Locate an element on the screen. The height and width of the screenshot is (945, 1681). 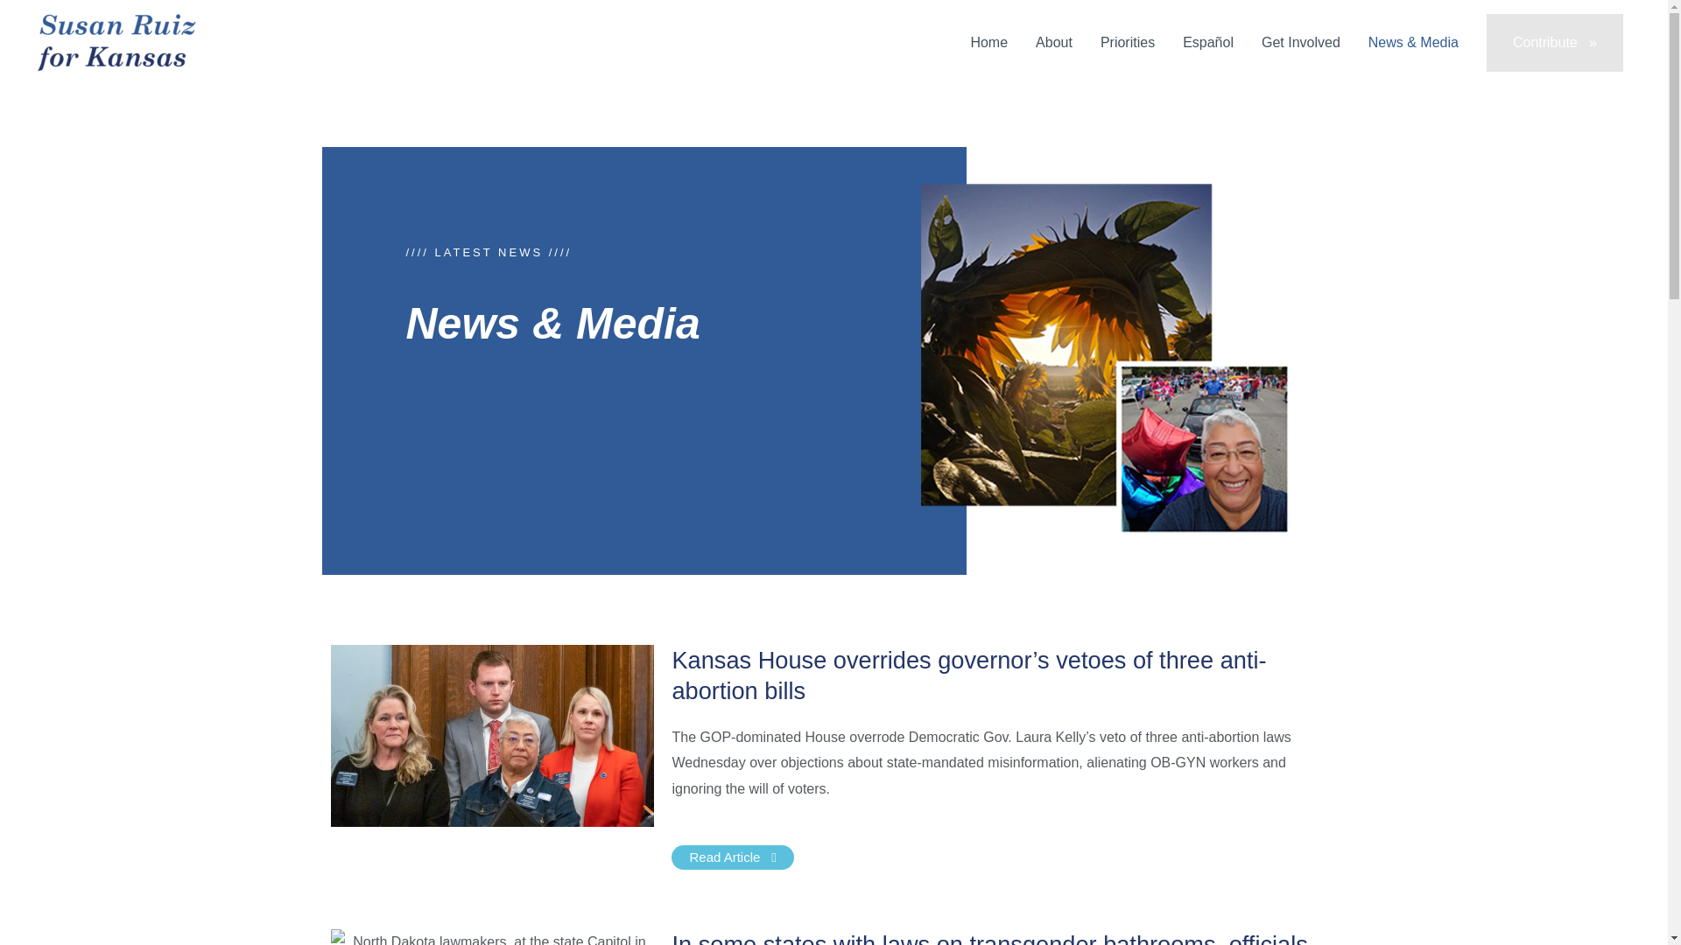
Get Involved is located at coordinates (1301, 43).